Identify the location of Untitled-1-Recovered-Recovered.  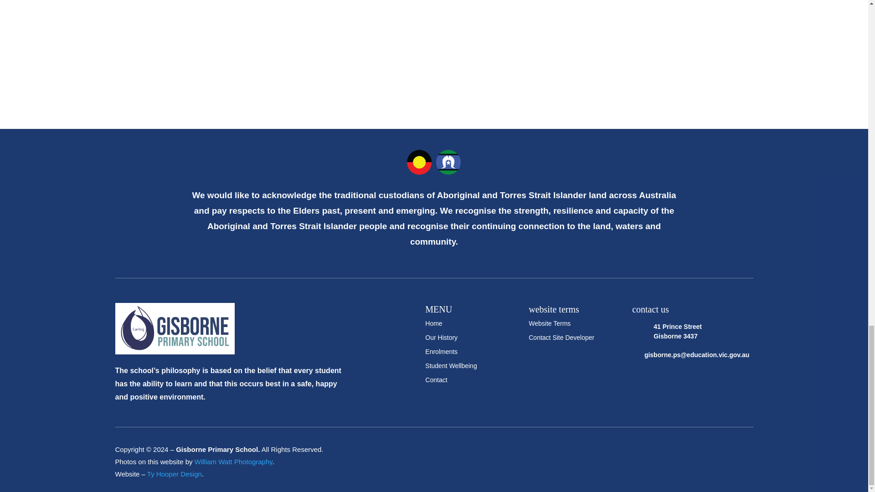
(174, 328).